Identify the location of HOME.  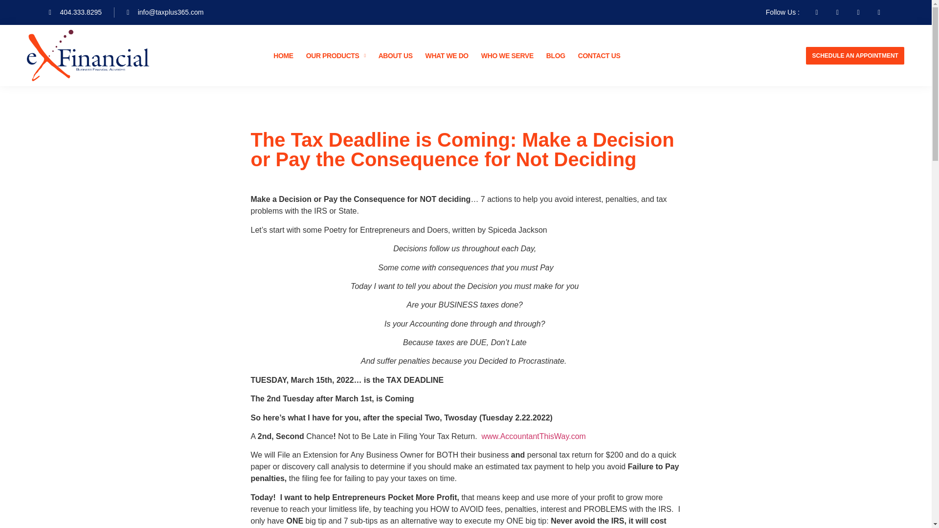
(283, 56).